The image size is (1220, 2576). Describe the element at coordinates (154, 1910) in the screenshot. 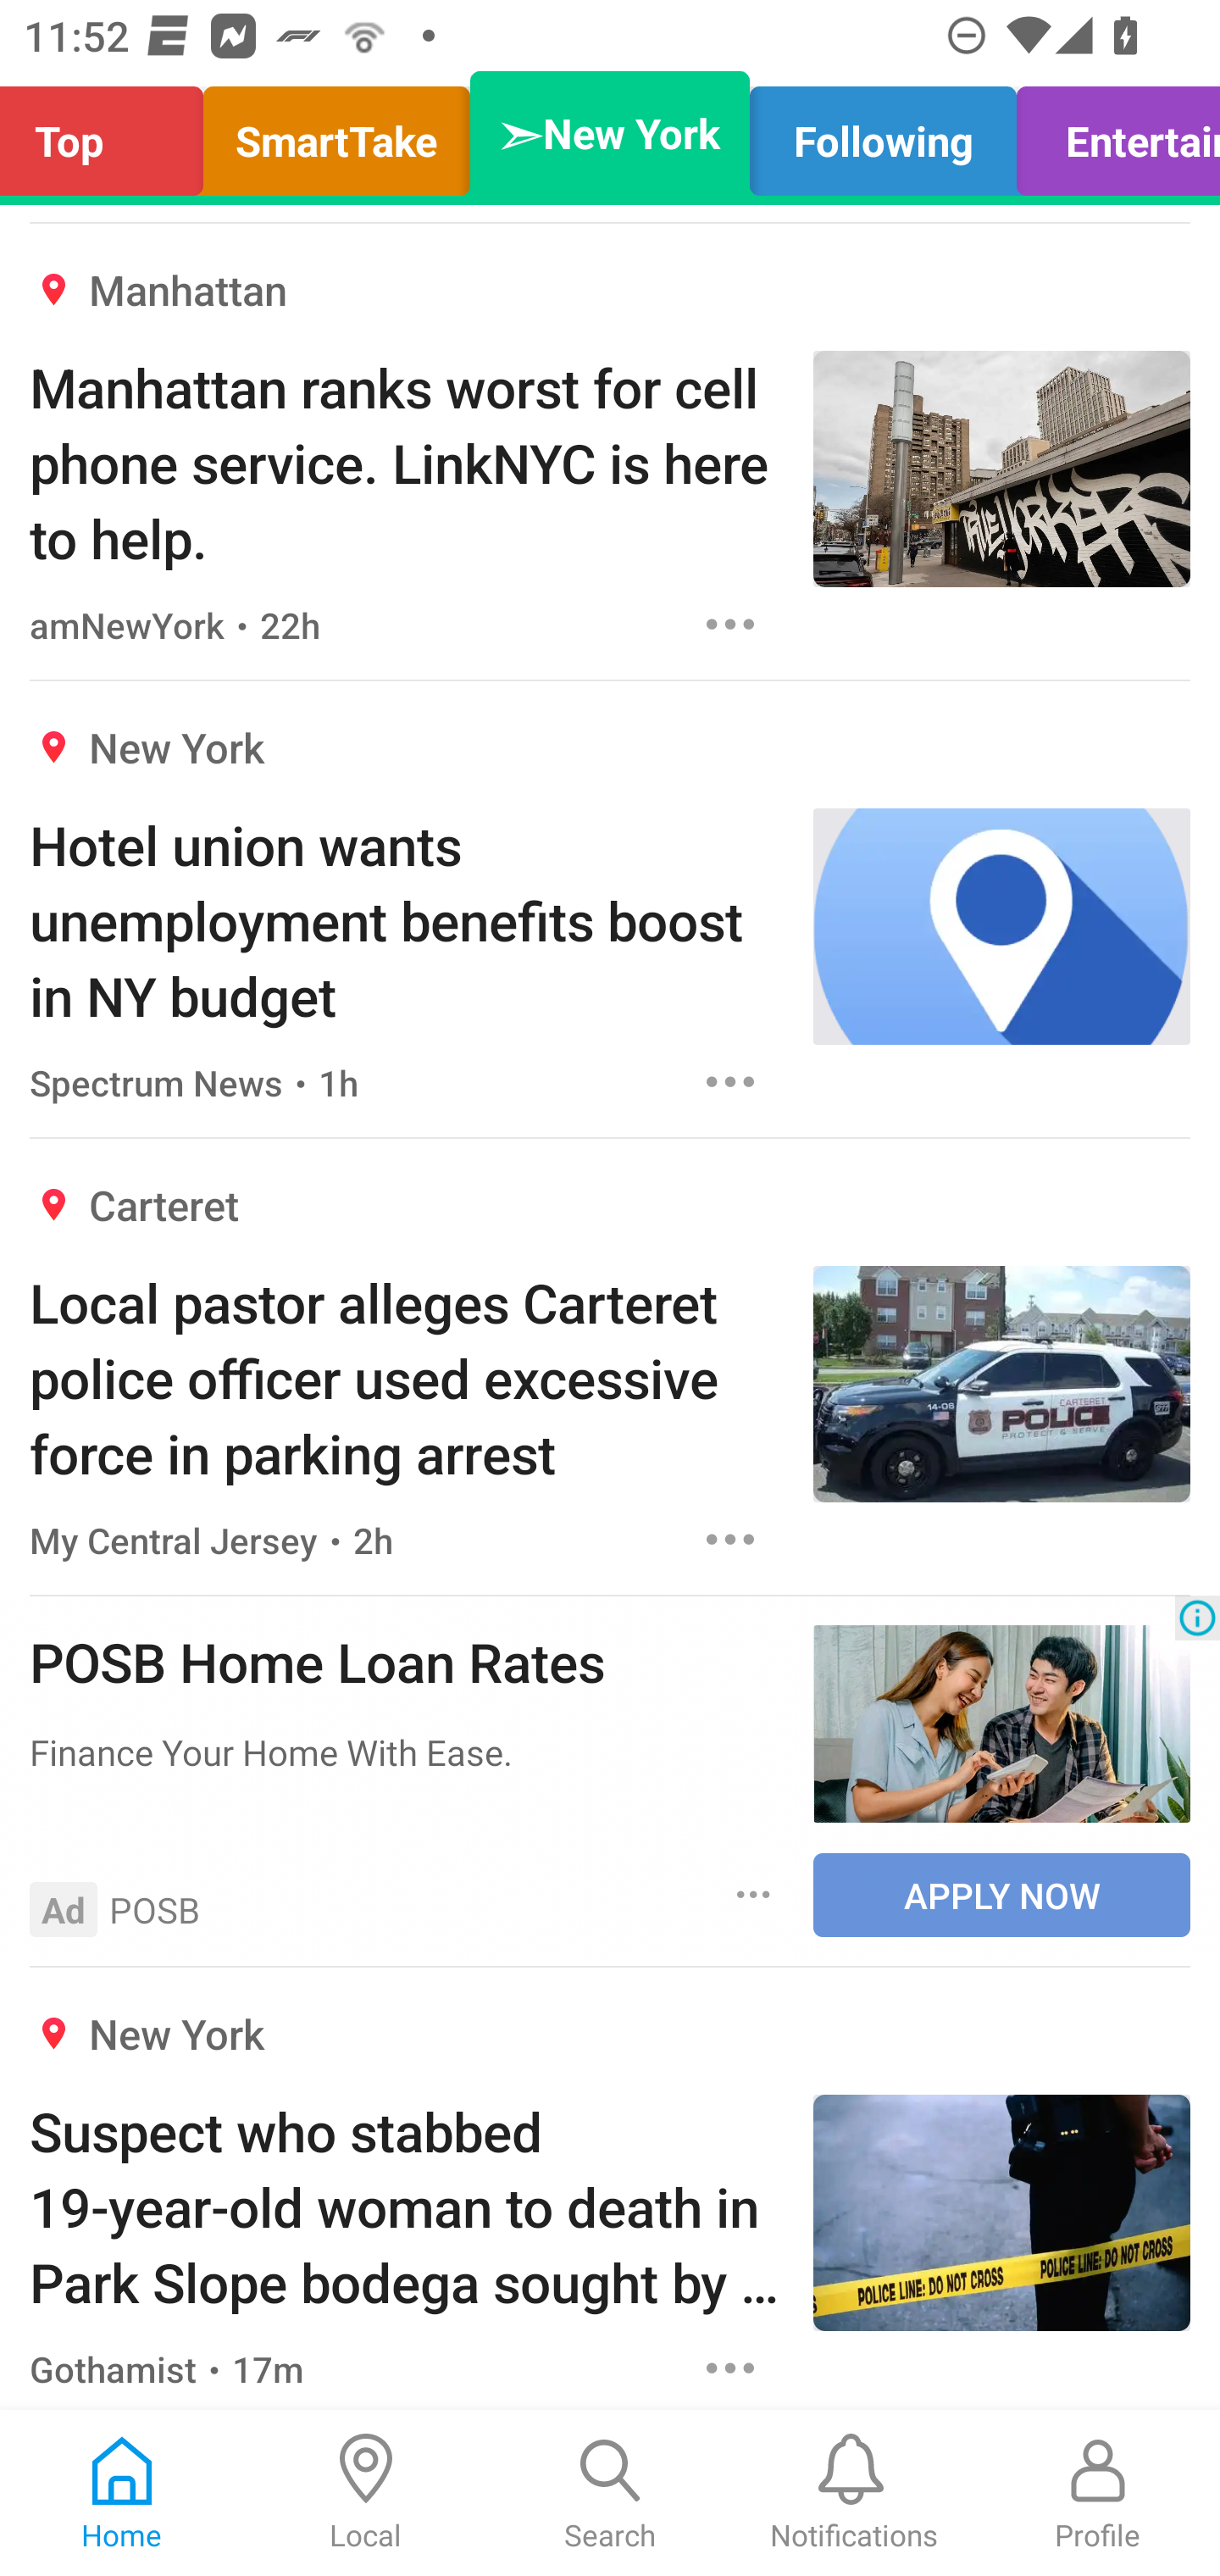

I see `POSB` at that location.